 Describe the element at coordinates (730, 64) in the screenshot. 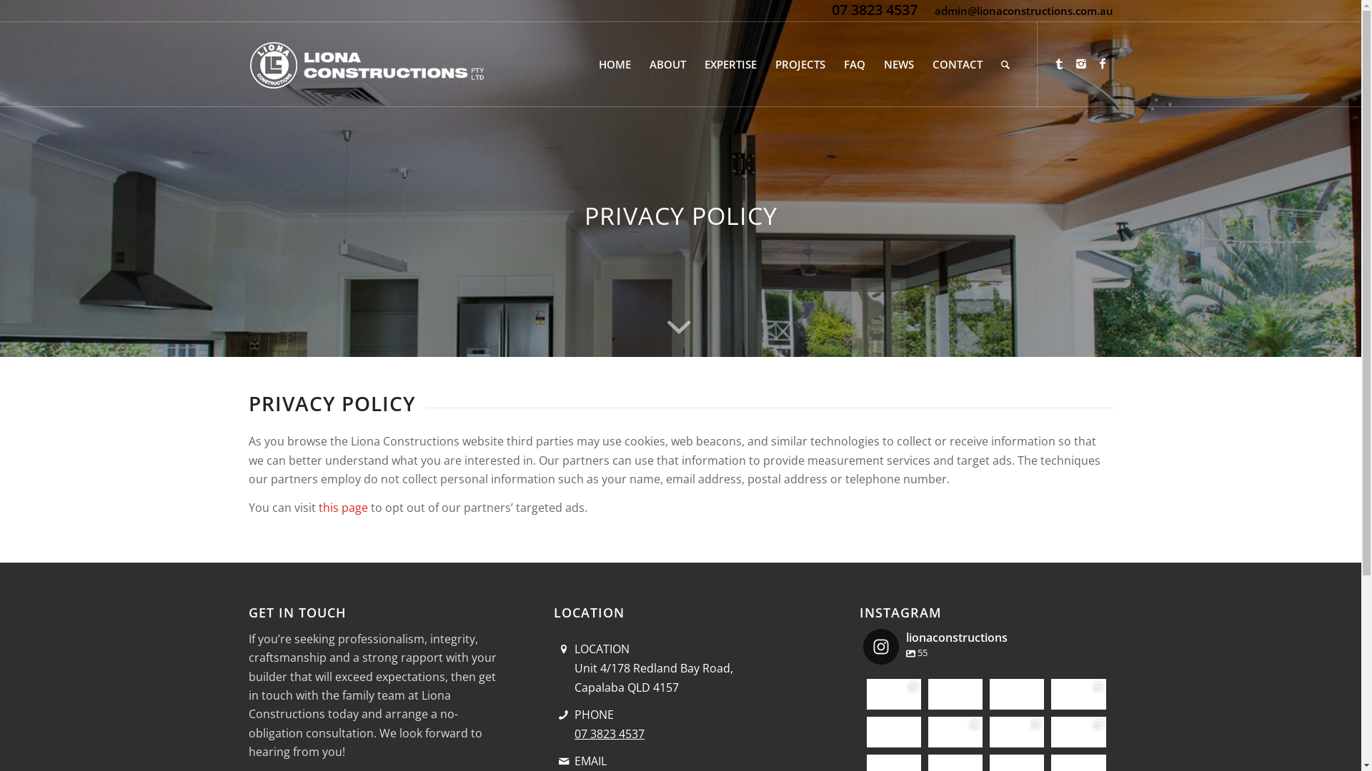

I see `EXPERTISE` at that location.